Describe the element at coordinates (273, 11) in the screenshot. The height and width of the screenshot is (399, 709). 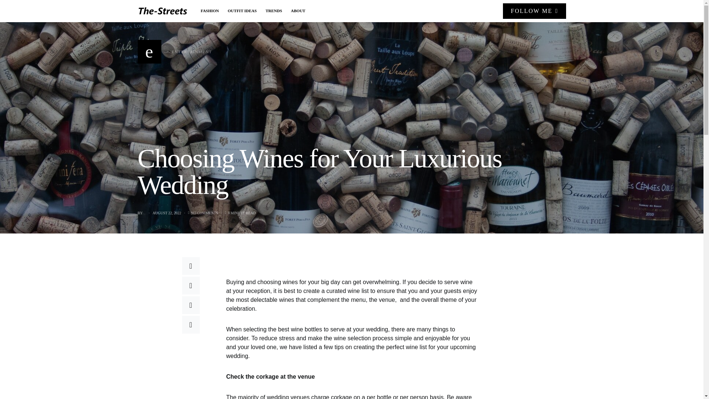
I see `TRENDS` at that location.